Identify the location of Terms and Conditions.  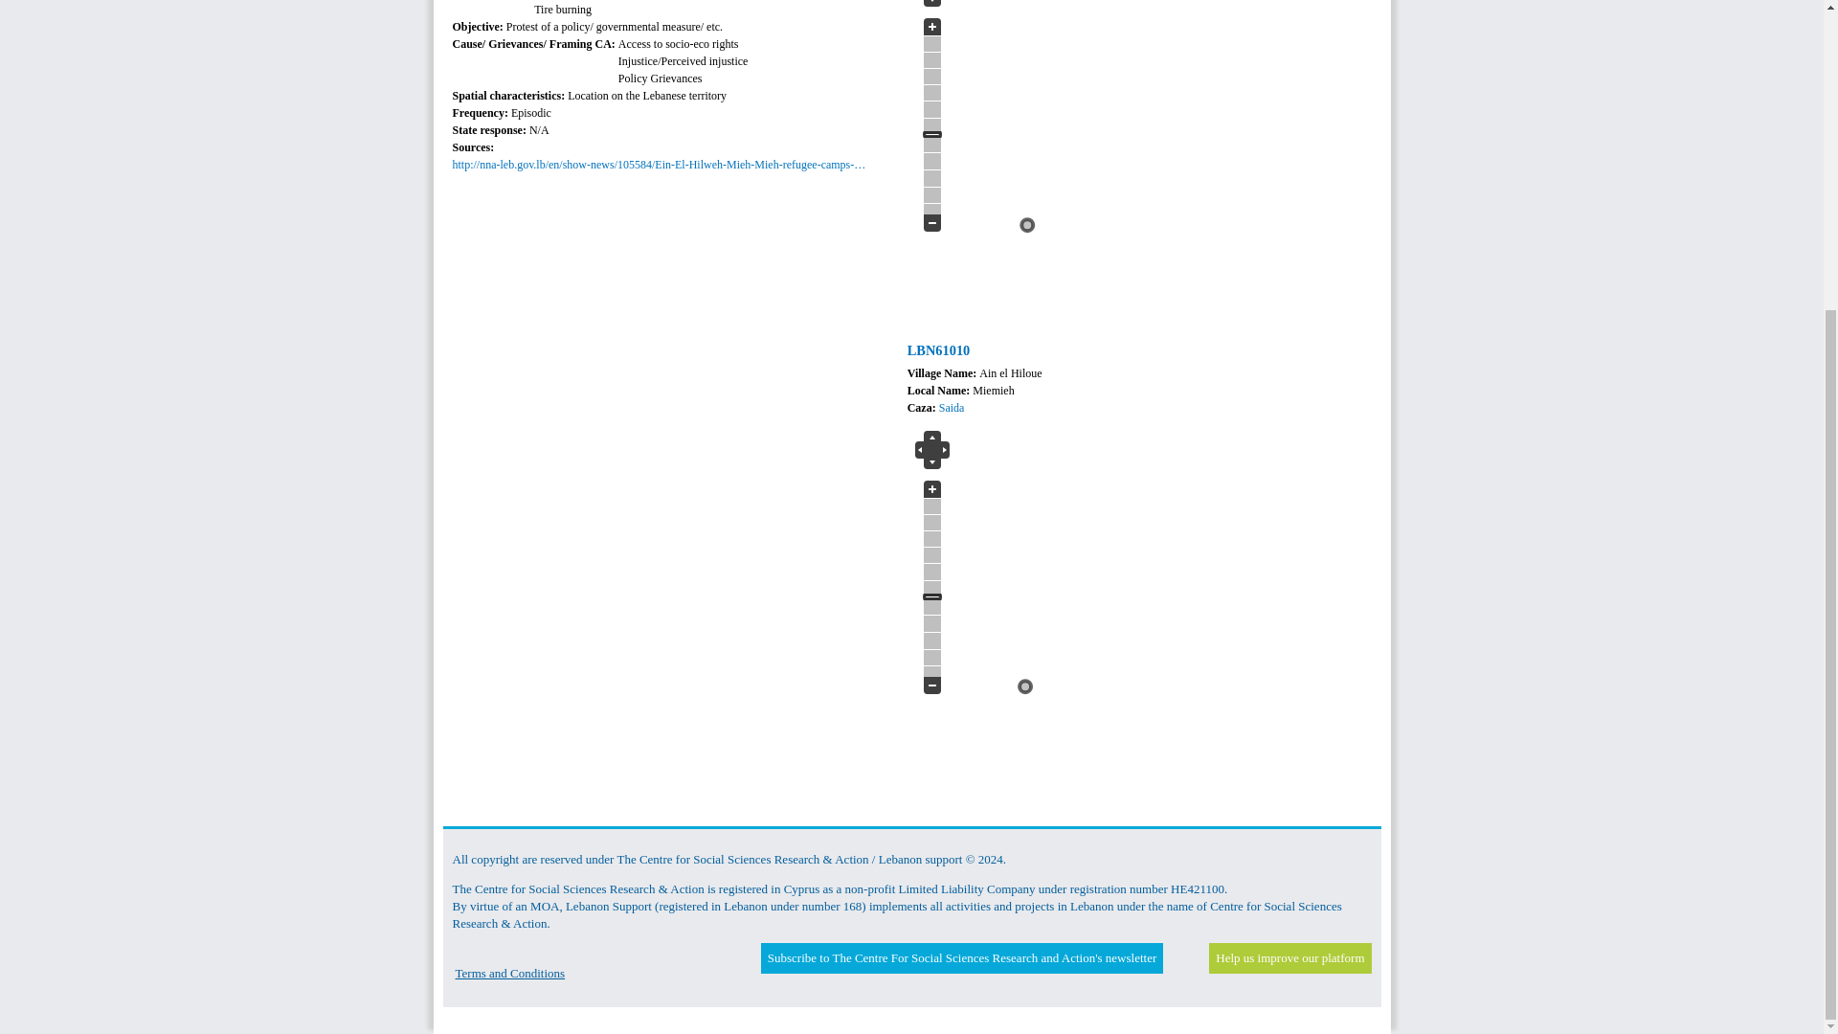
(511, 973).